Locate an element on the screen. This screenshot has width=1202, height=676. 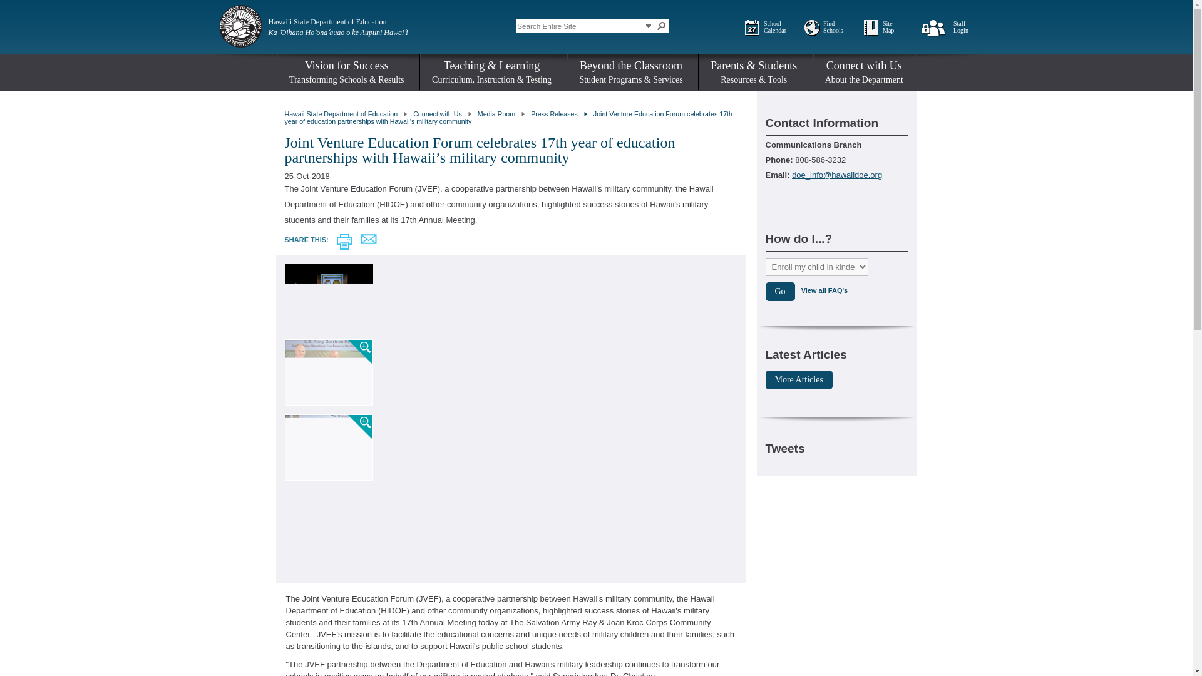
Search Entire Site is located at coordinates (579, 25).